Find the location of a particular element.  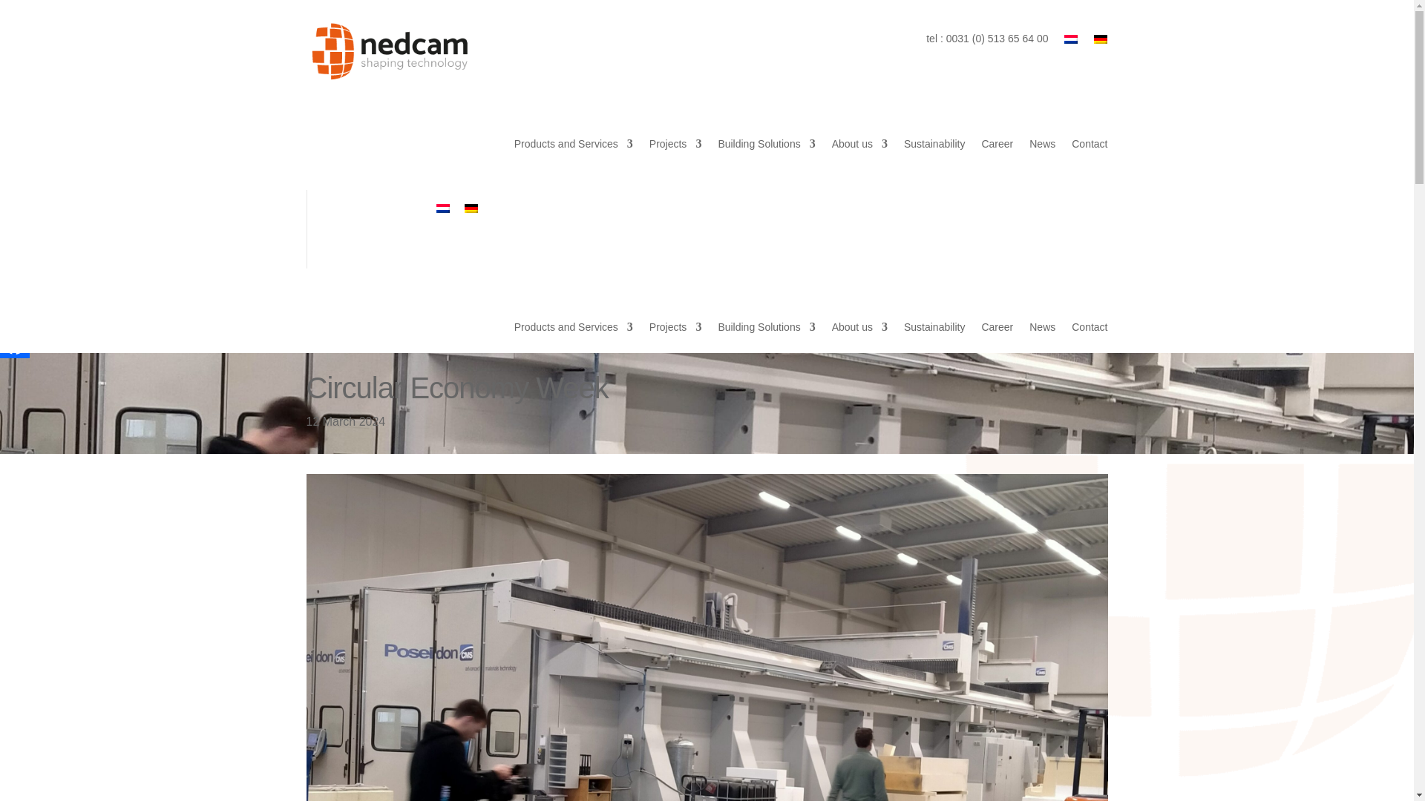

xing is located at coordinates (15, 278).